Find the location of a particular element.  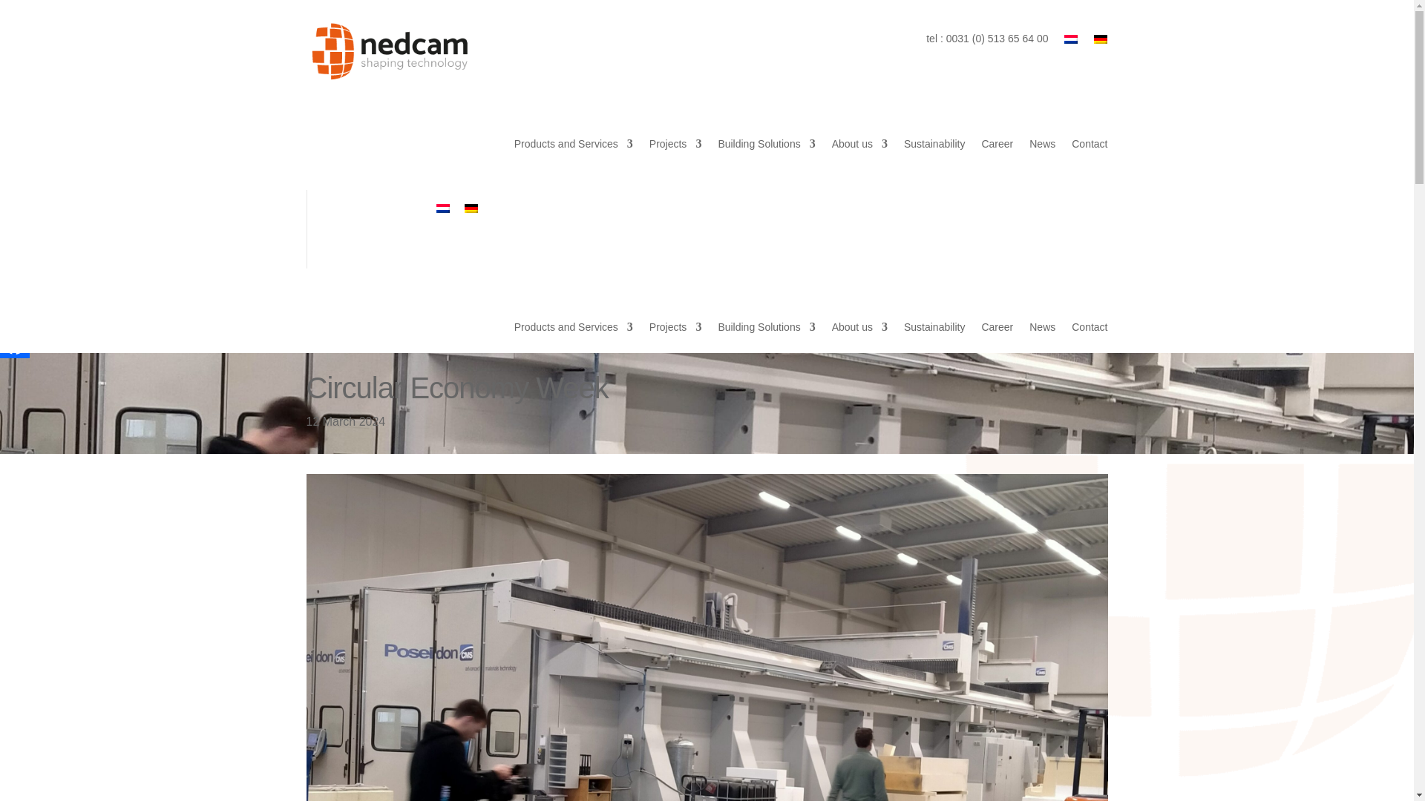

xing is located at coordinates (15, 278).